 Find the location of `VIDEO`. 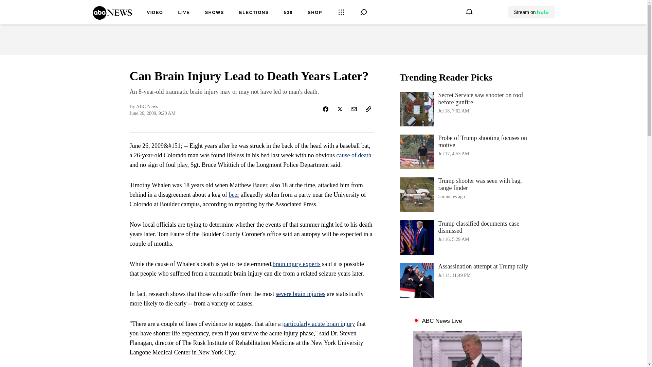

VIDEO is located at coordinates (319, 324).